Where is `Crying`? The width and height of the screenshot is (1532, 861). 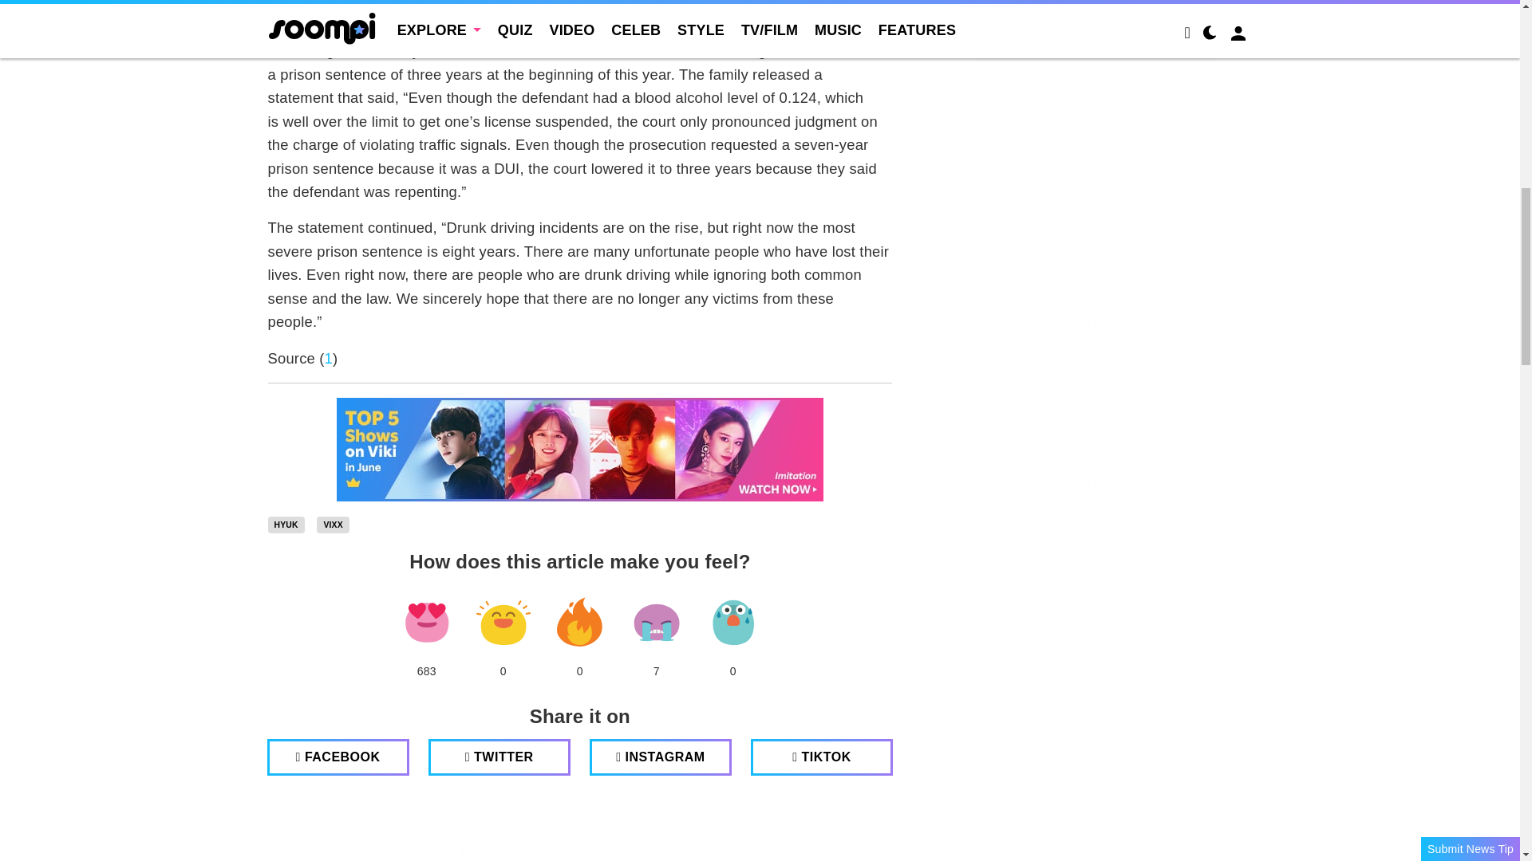 Crying is located at coordinates (656, 622).